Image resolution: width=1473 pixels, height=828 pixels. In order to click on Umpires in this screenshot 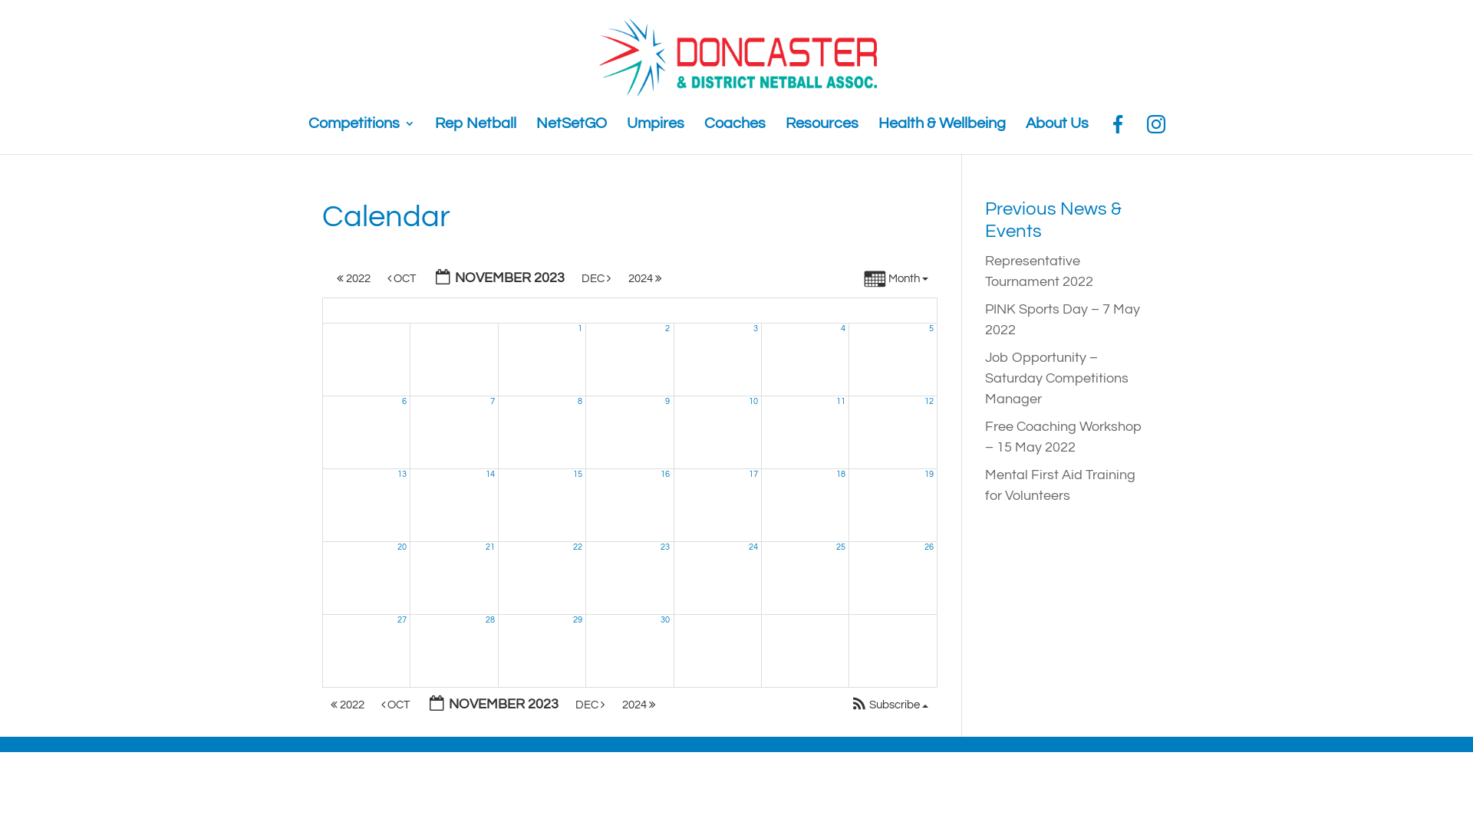, I will do `click(655, 133)`.